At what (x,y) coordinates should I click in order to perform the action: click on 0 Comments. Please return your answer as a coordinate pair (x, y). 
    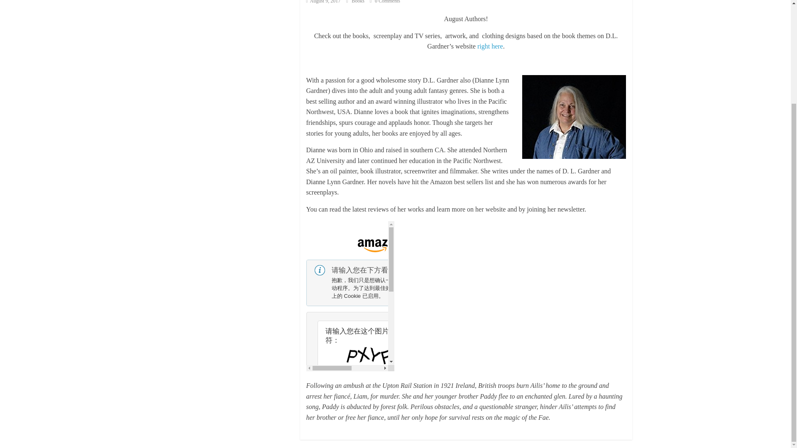
    Looking at the image, I should click on (384, 2).